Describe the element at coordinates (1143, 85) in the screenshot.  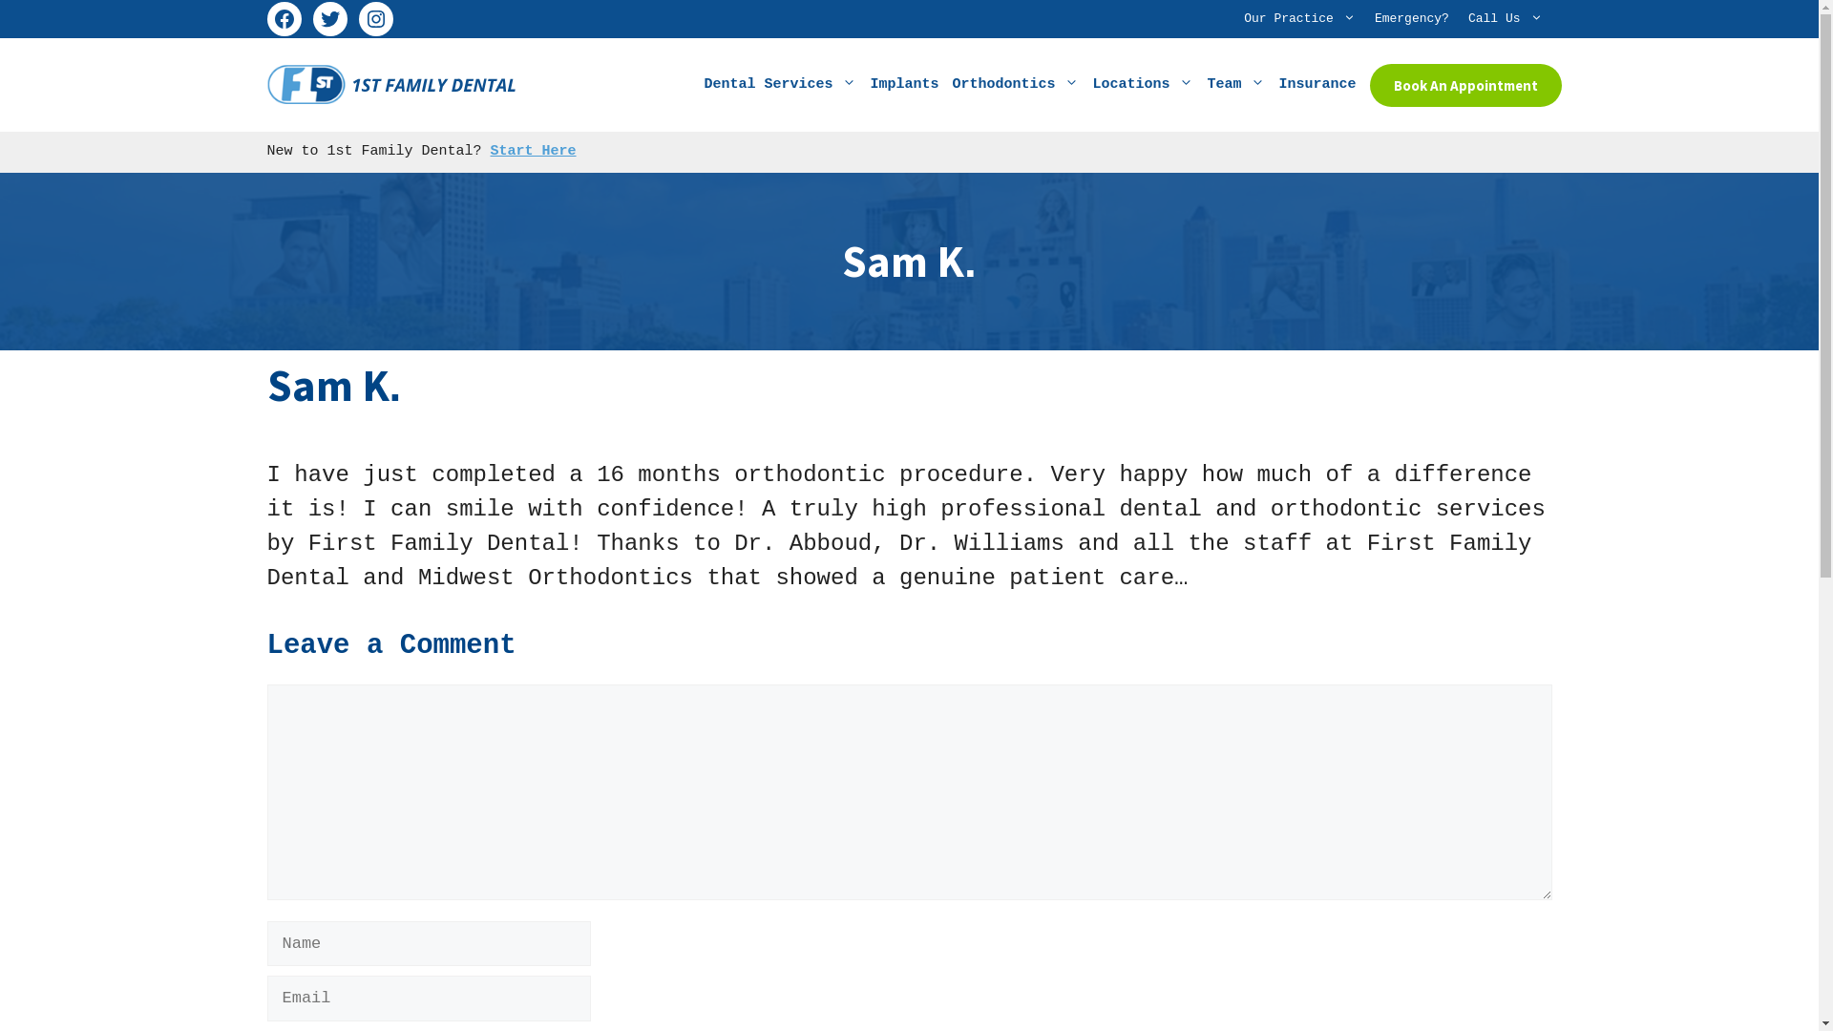
I see `Locations` at that location.